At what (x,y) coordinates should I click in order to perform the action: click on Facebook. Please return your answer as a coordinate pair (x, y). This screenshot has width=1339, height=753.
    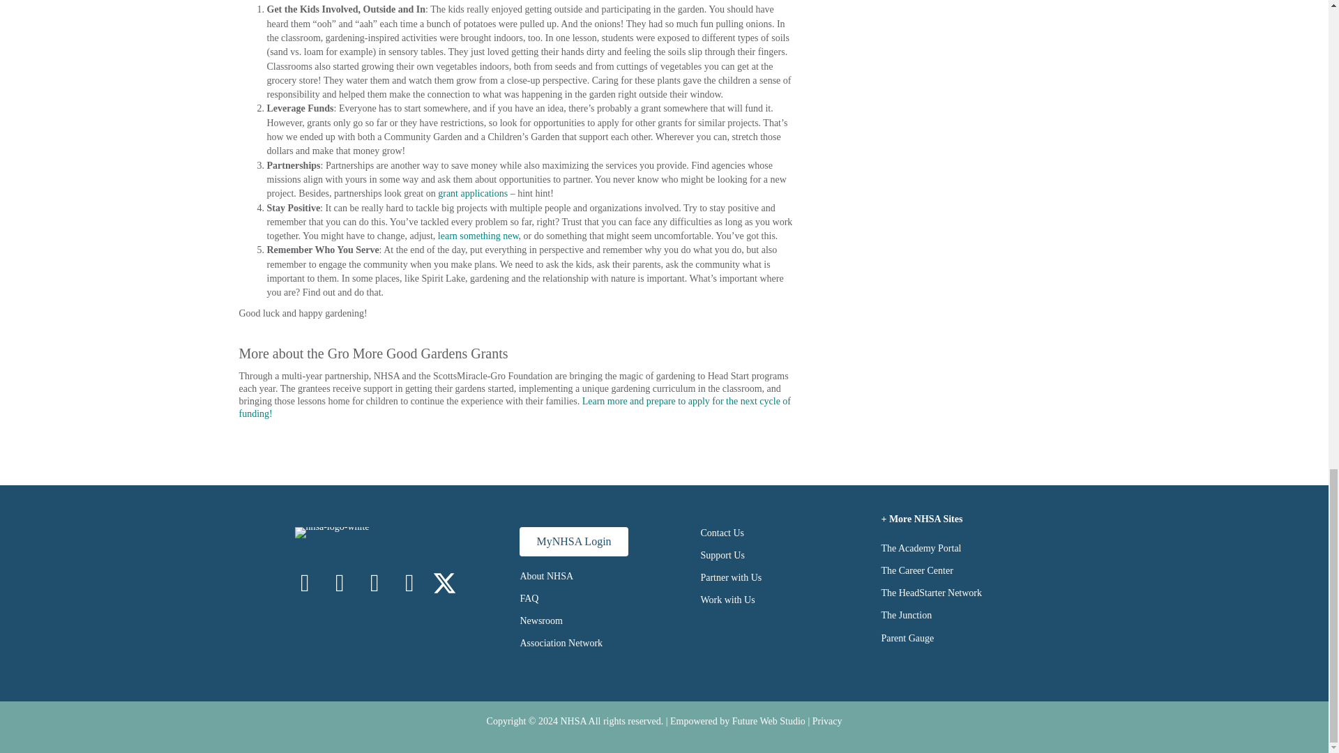
    Looking at the image, I should click on (305, 583).